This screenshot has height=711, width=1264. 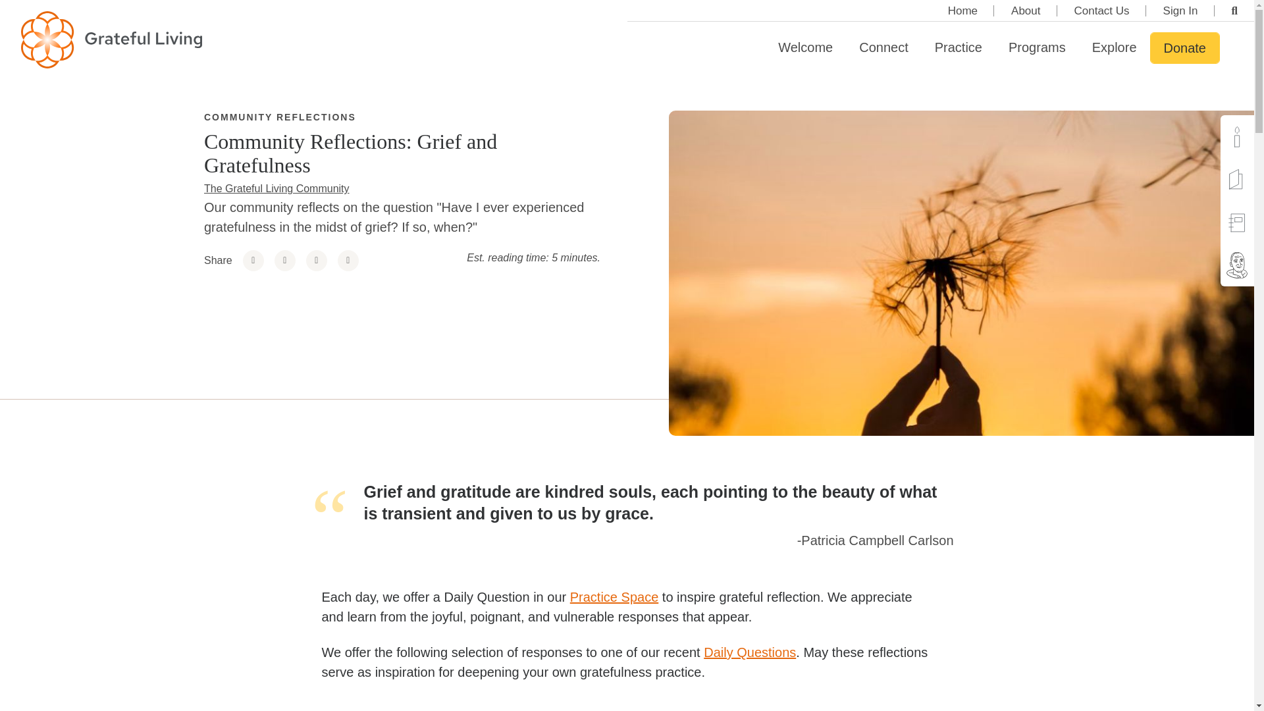 What do you see at coordinates (253, 261) in the screenshot?
I see `Share on Facebook` at bounding box center [253, 261].